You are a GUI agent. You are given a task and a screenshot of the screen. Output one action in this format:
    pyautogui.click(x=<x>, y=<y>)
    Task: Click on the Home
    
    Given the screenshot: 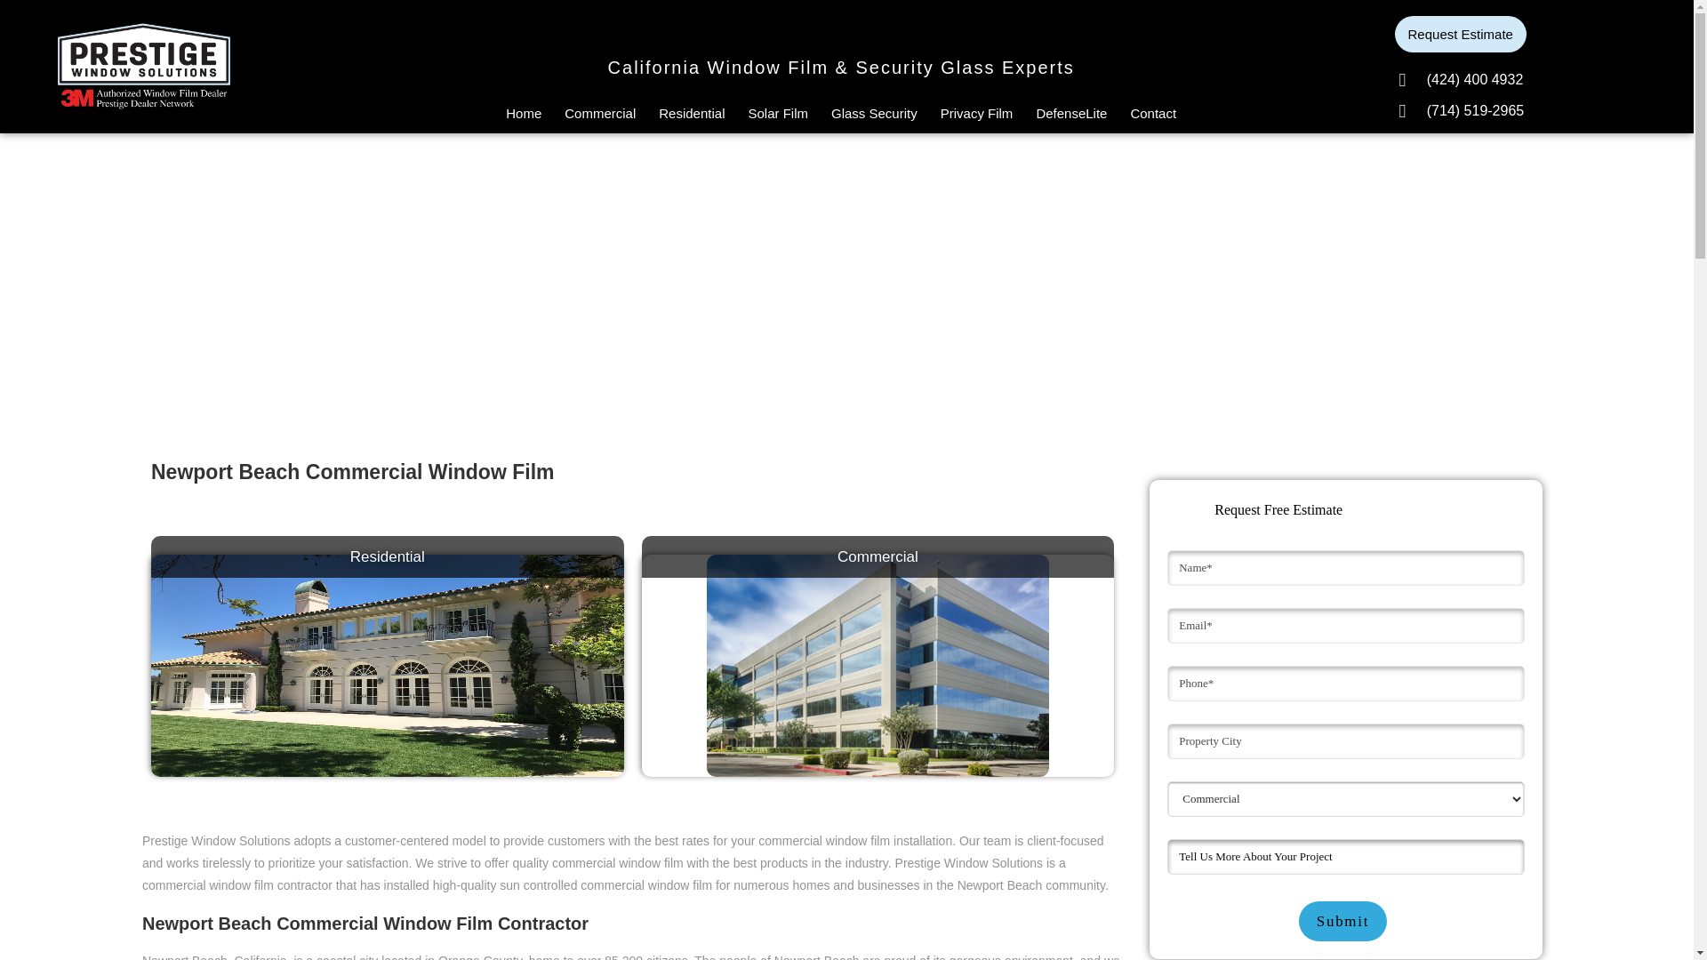 What is the action you would take?
    pyautogui.click(x=523, y=114)
    